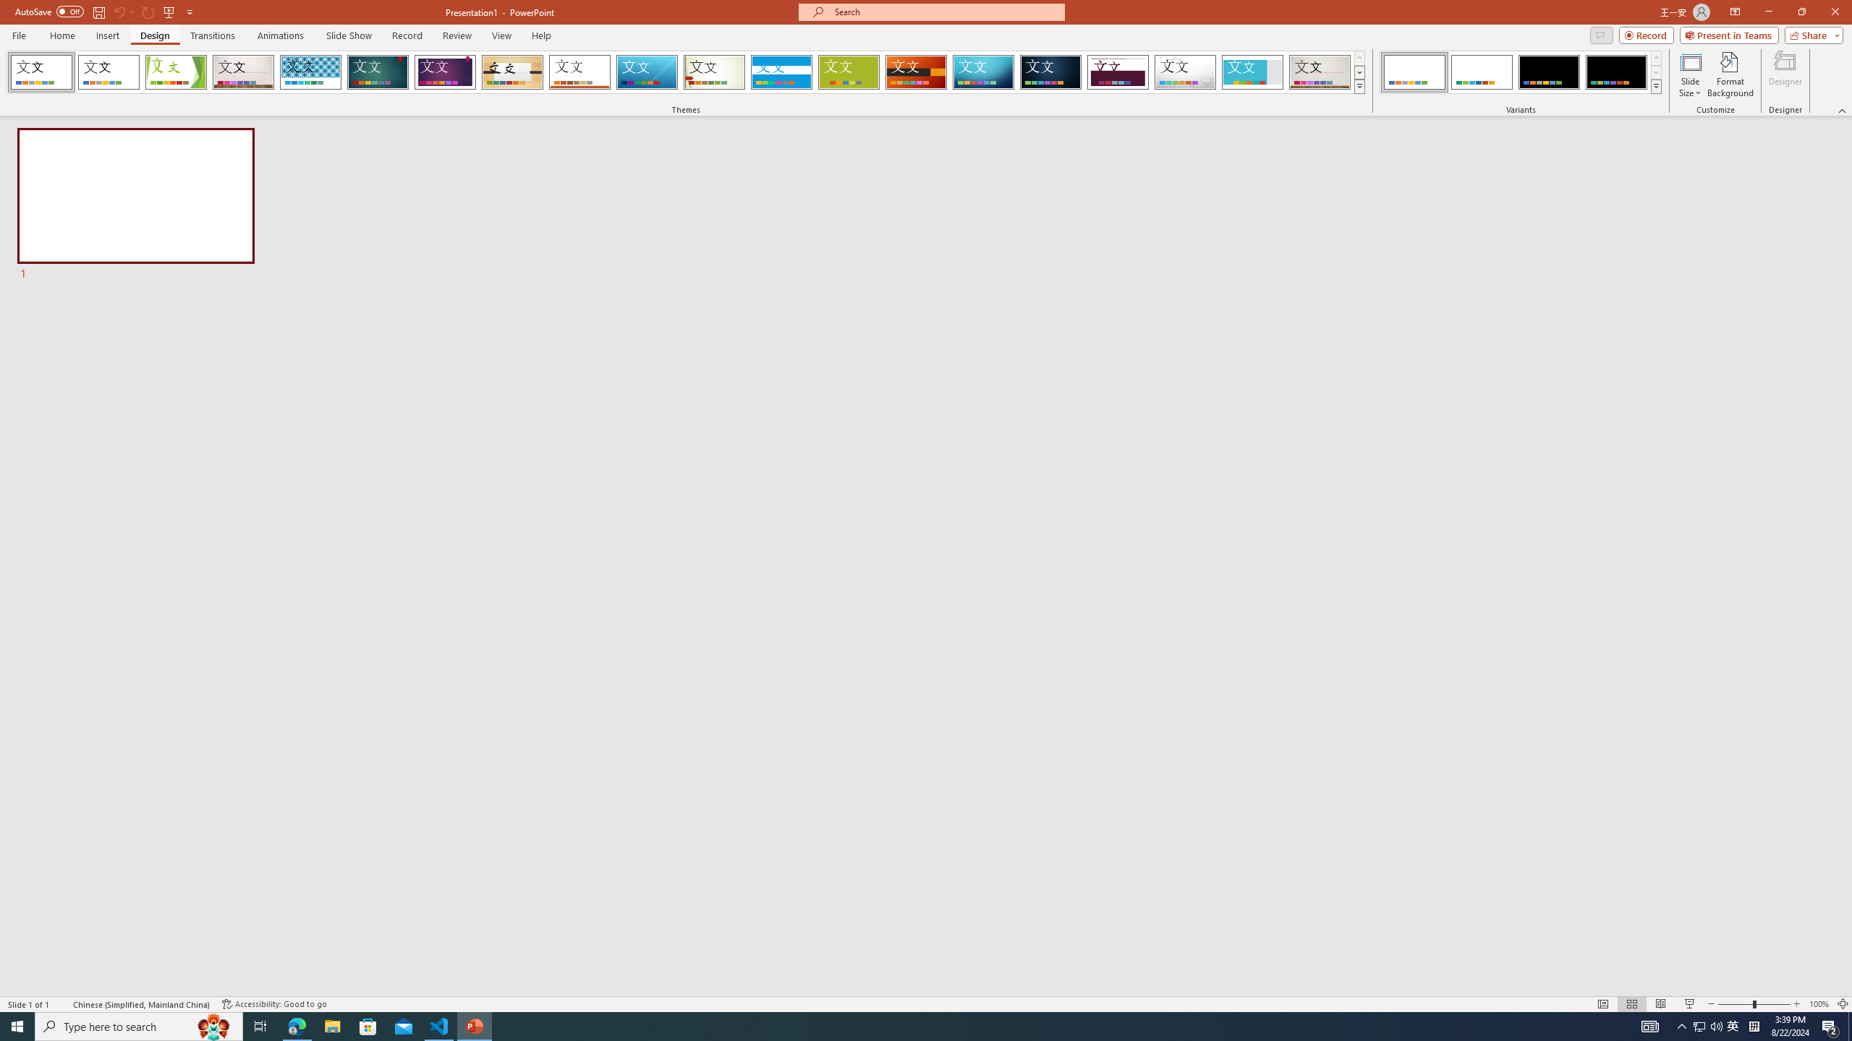  What do you see at coordinates (579, 72) in the screenshot?
I see `Retrospect Loading Preview...` at bounding box center [579, 72].